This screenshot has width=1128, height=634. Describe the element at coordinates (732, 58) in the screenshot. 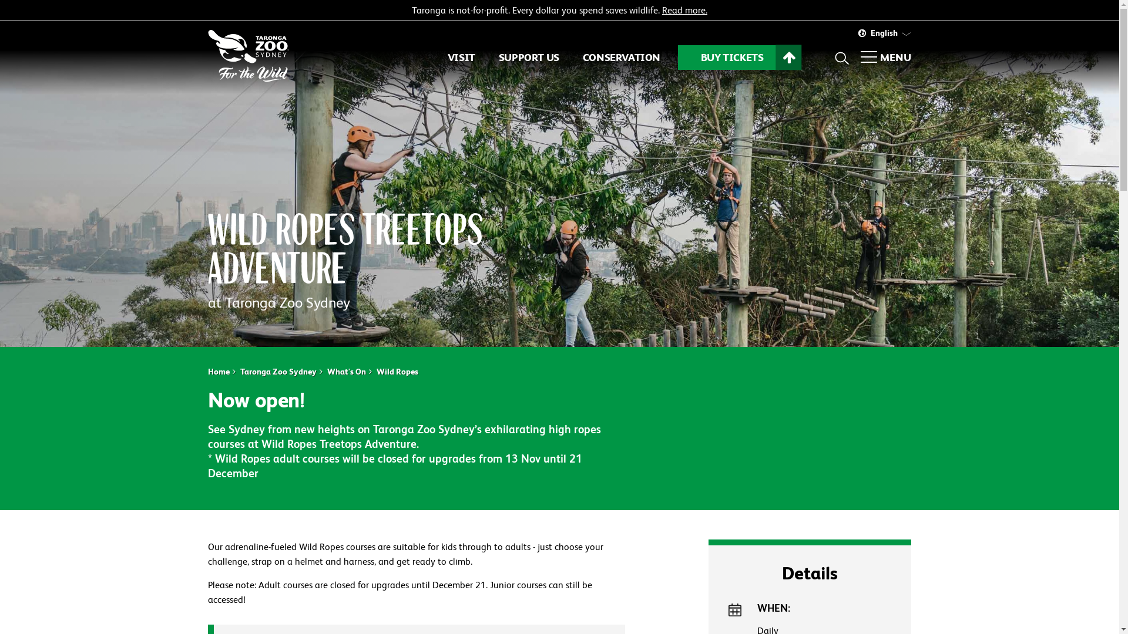

I see `BUY TICKETS` at that location.